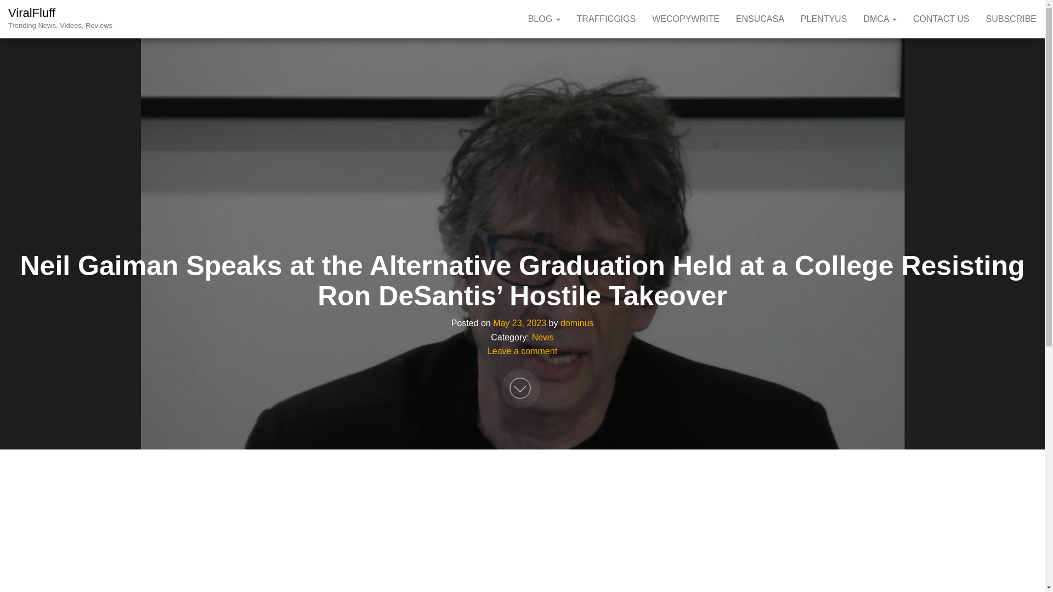 This screenshot has height=592, width=1053. Describe the element at coordinates (577, 323) in the screenshot. I see `dominus` at that location.